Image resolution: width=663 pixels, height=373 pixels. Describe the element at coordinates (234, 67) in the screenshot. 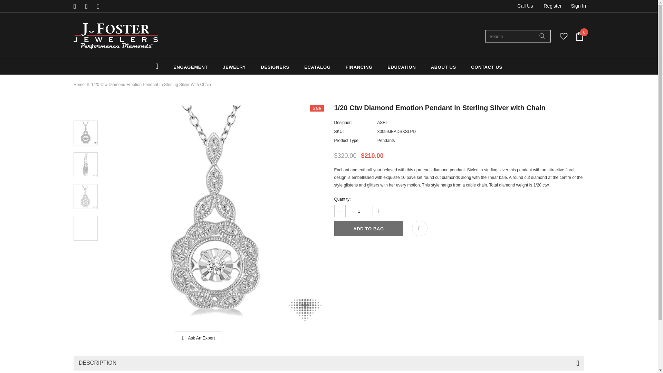

I see `JEWELRY` at that location.